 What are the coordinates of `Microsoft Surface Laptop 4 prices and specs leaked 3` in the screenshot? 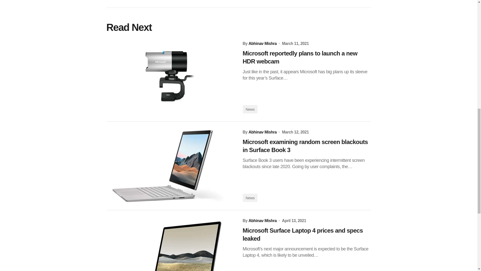 It's located at (170, 245).